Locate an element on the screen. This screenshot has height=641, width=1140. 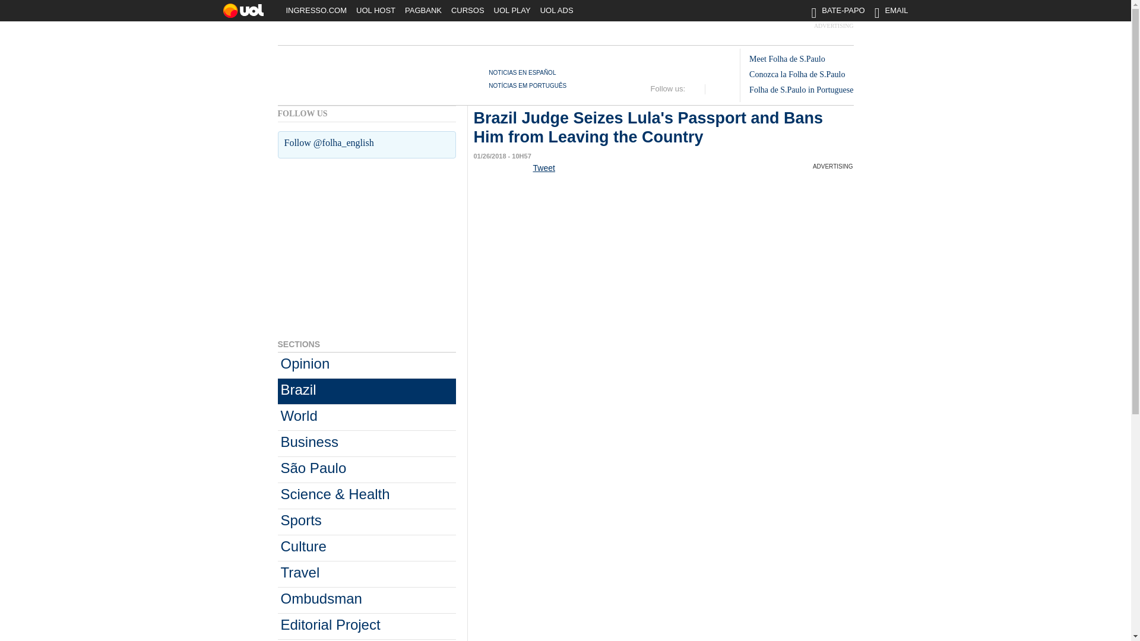
PAGBANK is located at coordinates (423, 13).